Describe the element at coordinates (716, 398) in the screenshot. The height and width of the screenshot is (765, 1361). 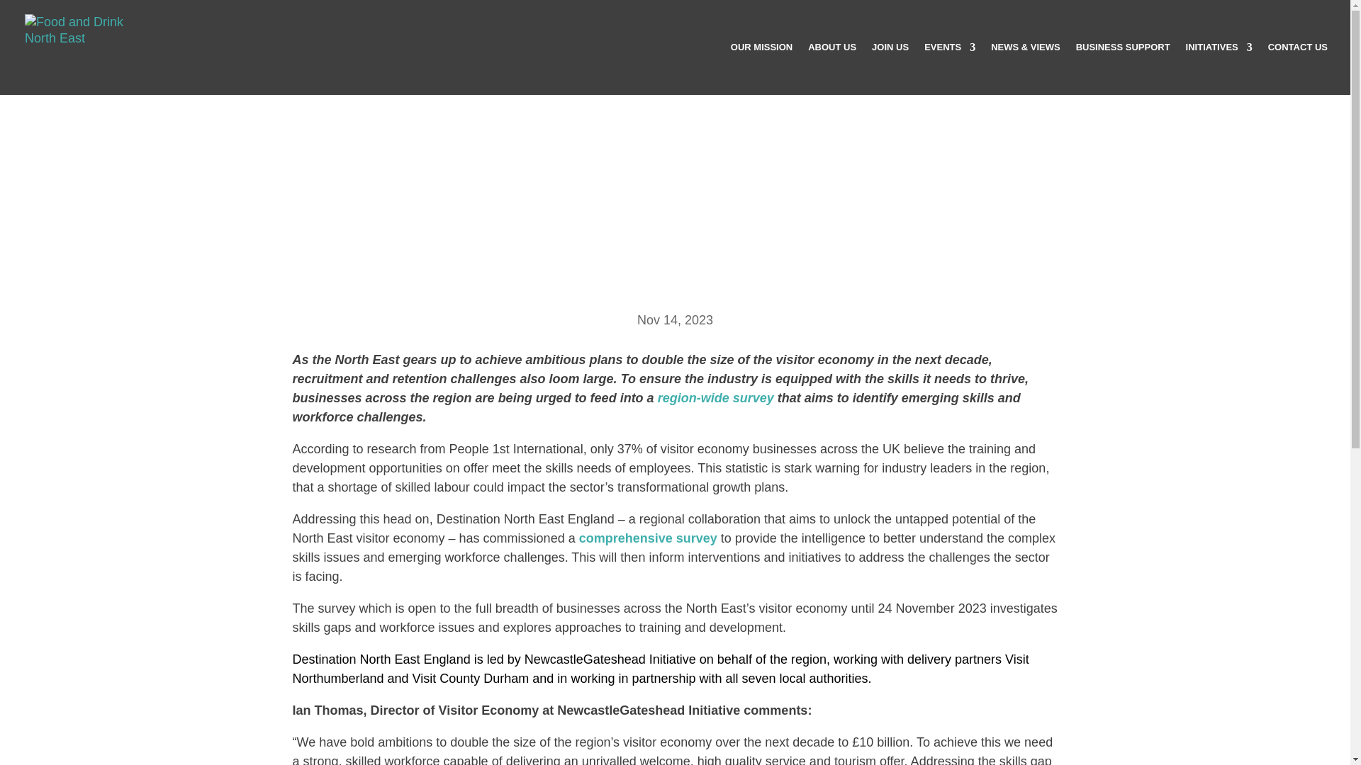
I see `region-wide survey` at that location.